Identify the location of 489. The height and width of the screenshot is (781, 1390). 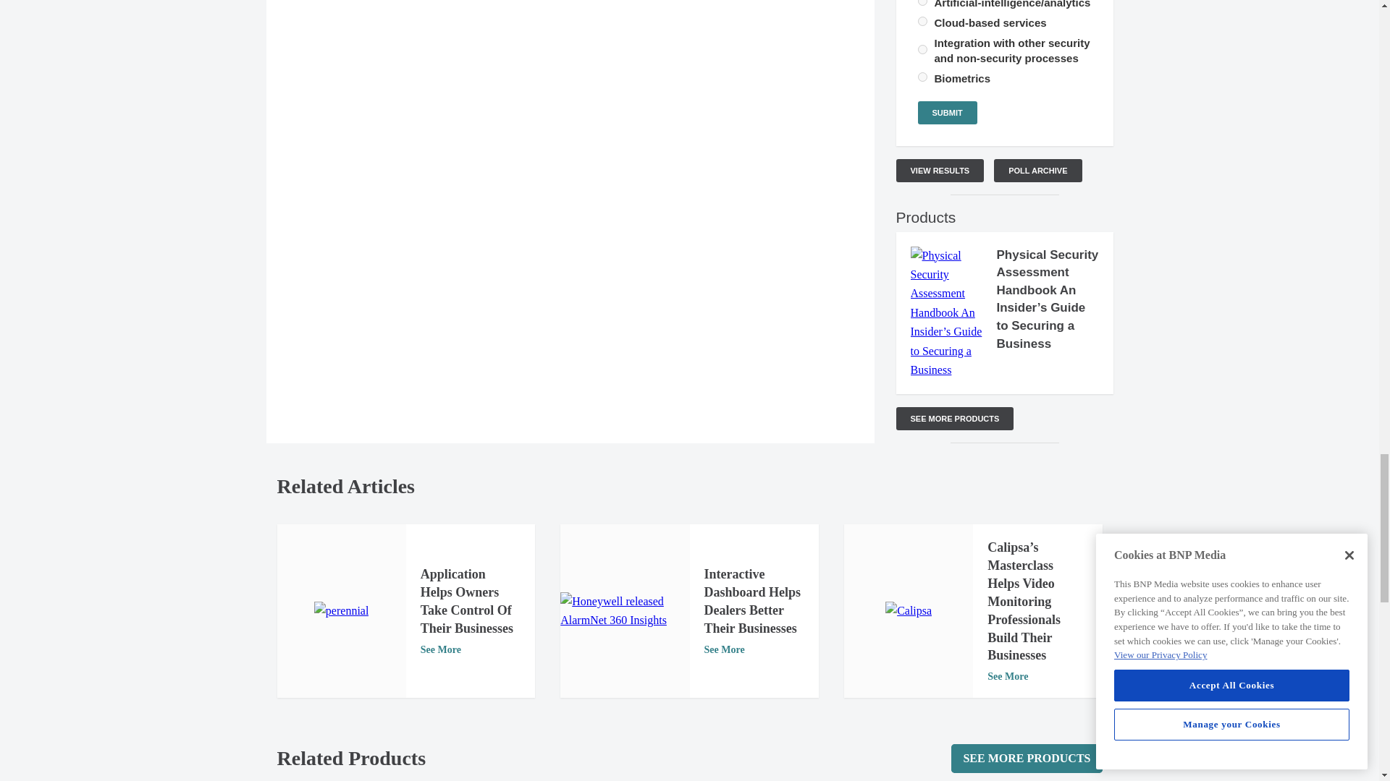
(922, 3).